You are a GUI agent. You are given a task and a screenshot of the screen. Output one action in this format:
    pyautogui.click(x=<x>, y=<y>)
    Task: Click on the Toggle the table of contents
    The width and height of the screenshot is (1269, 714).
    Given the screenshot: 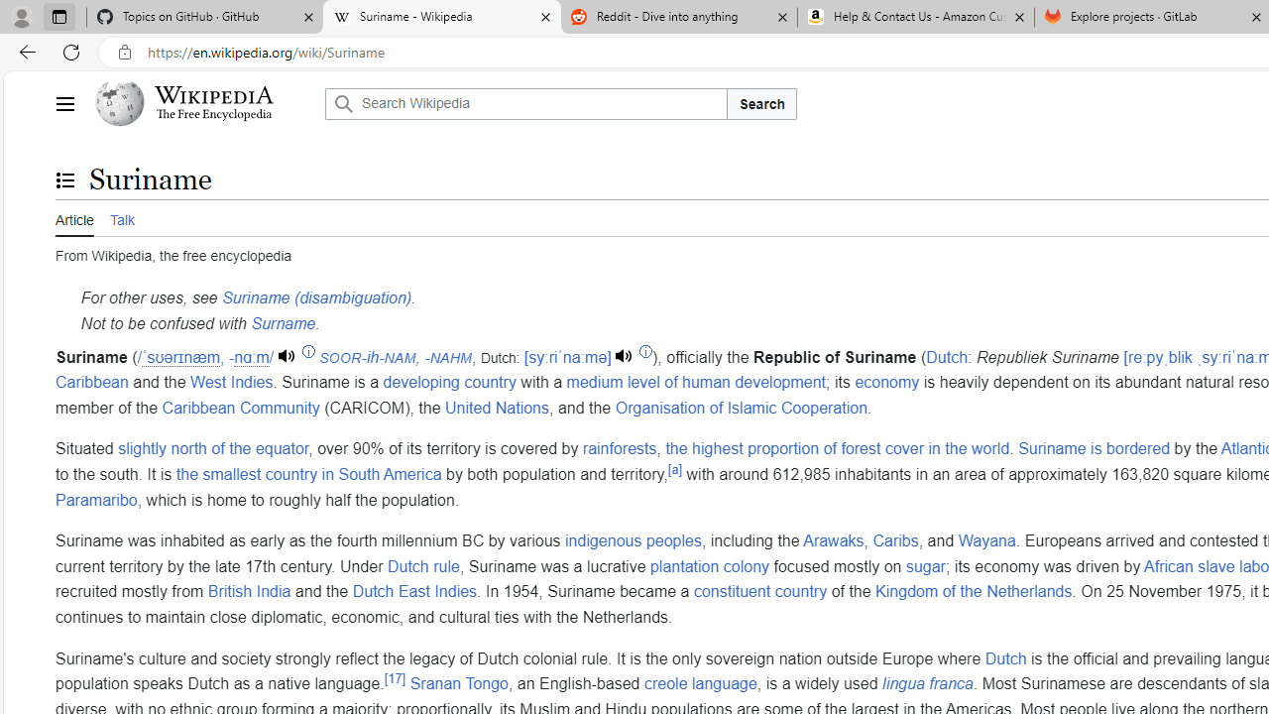 What is the action you would take?
    pyautogui.click(x=64, y=179)
    